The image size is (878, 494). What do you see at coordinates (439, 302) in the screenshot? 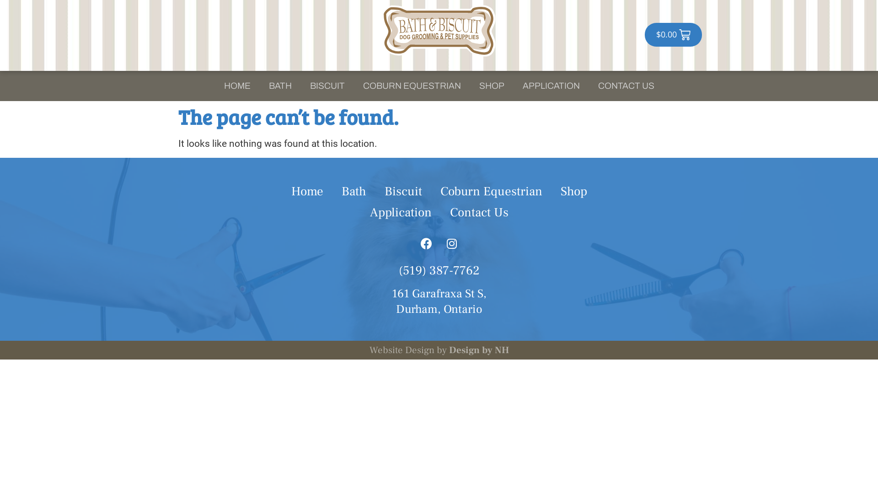
I see `161 Garafraxa St S,
Durham, Ontario` at bounding box center [439, 302].